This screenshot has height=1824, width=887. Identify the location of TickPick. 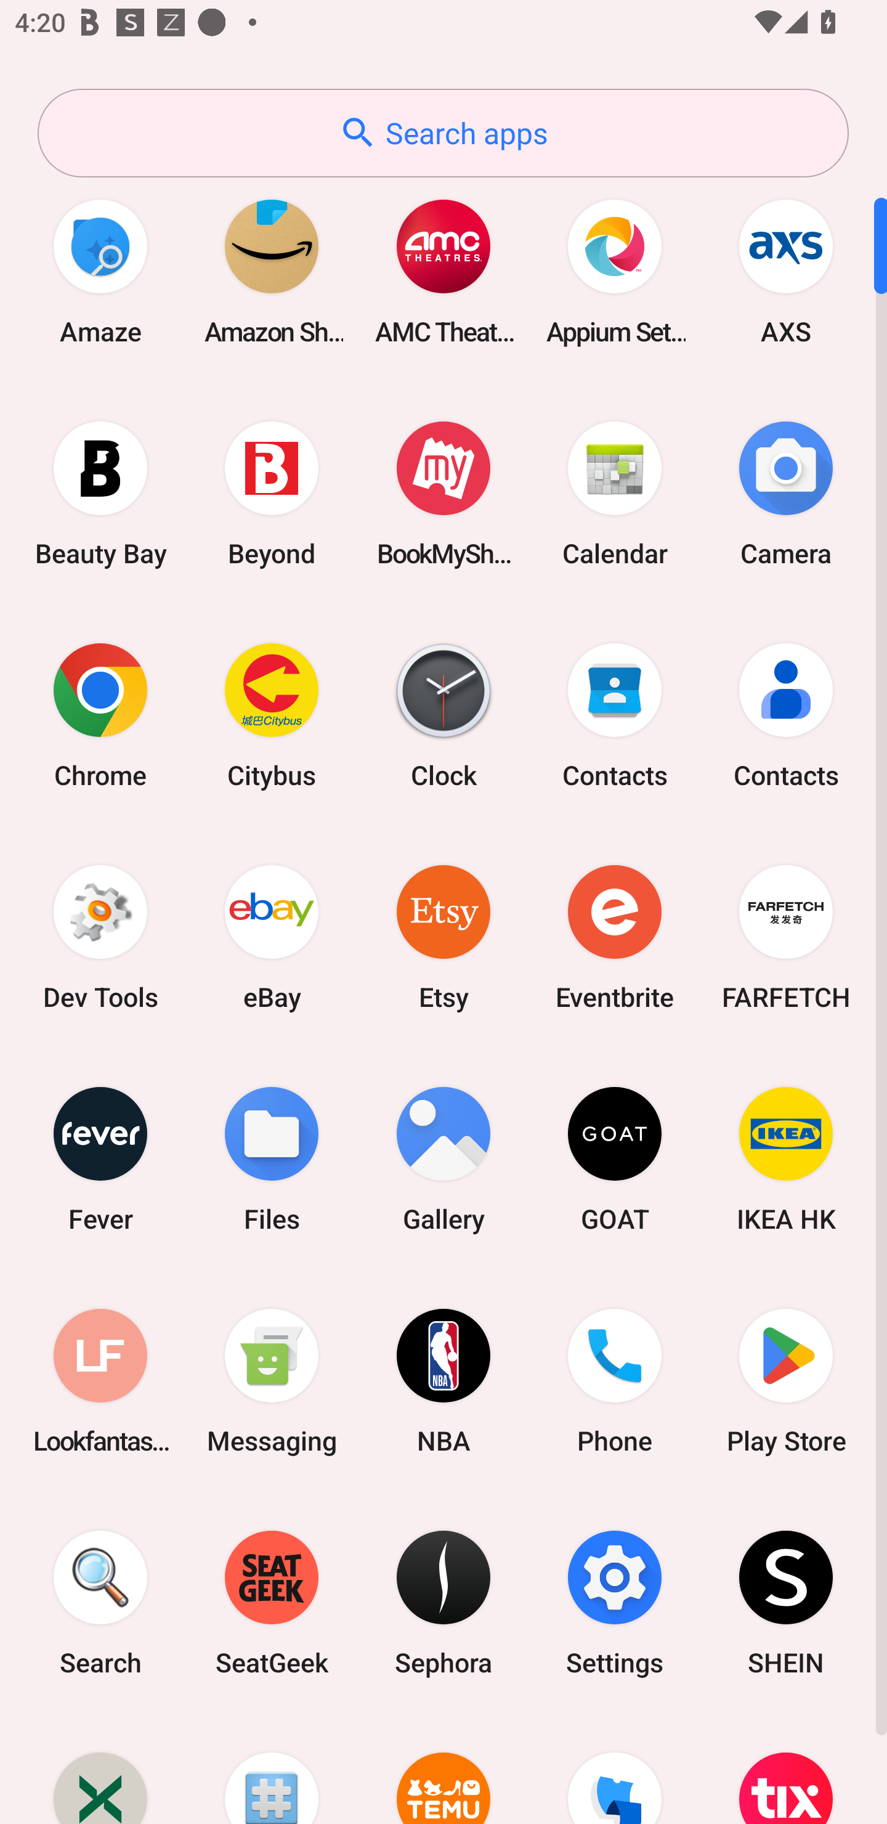
(615, 1769).